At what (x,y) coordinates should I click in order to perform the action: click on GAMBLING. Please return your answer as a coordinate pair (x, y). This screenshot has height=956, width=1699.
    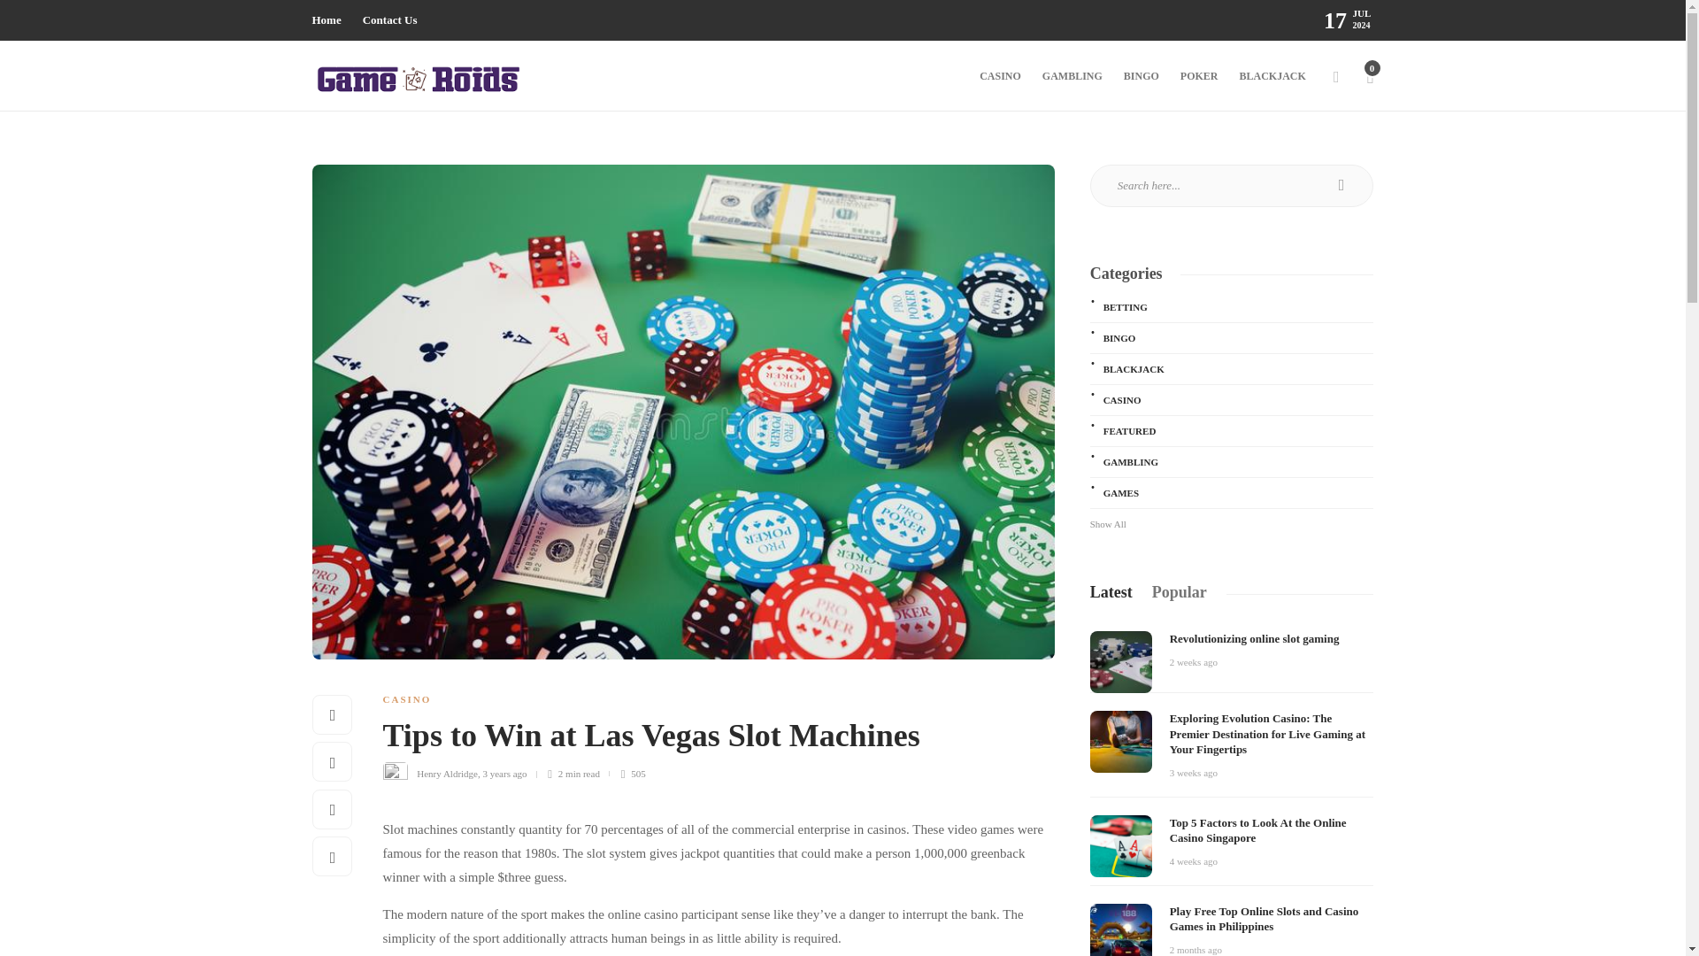
    Looking at the image, I should click on (1072, 76).